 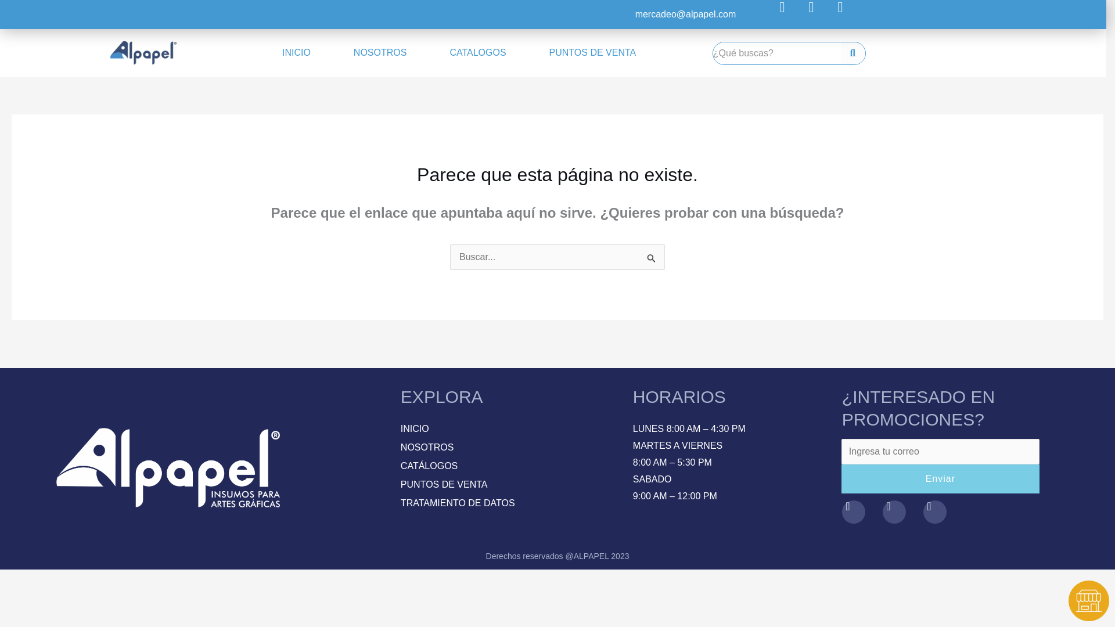 What do you see at coordinates (592, 53) in the screenshot?
I see `PUNTOS DE VENTA` at bounding box center [592, 53].